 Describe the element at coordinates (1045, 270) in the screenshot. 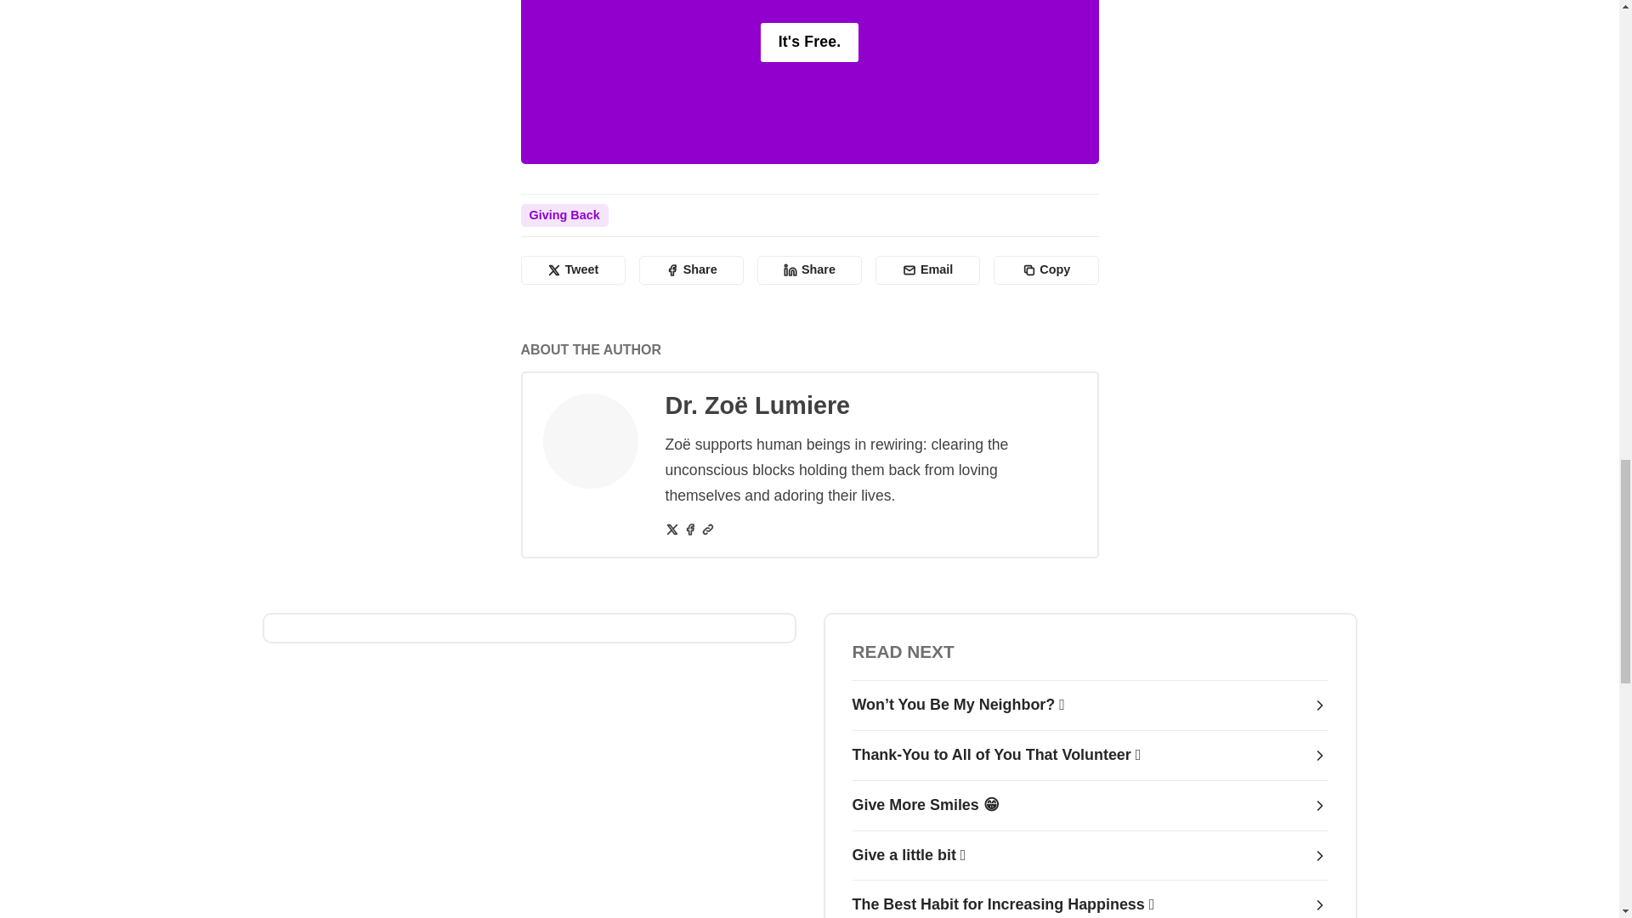

I see `Copy to clipboard` at that location.